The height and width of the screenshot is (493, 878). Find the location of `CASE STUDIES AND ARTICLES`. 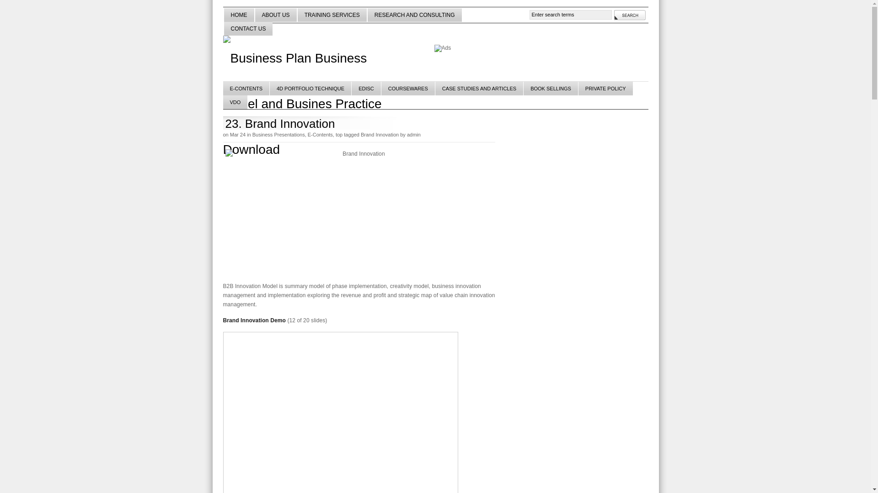

CASE STUDIES AND ARTICLES is located at coordinates (479, 89).